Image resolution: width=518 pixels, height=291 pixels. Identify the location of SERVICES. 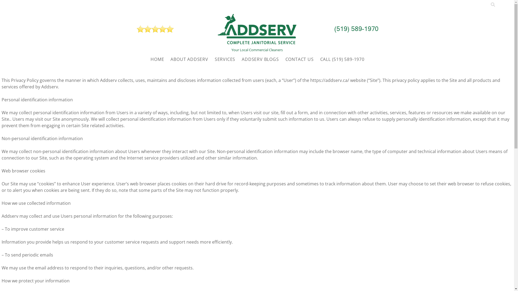
(225, 59).